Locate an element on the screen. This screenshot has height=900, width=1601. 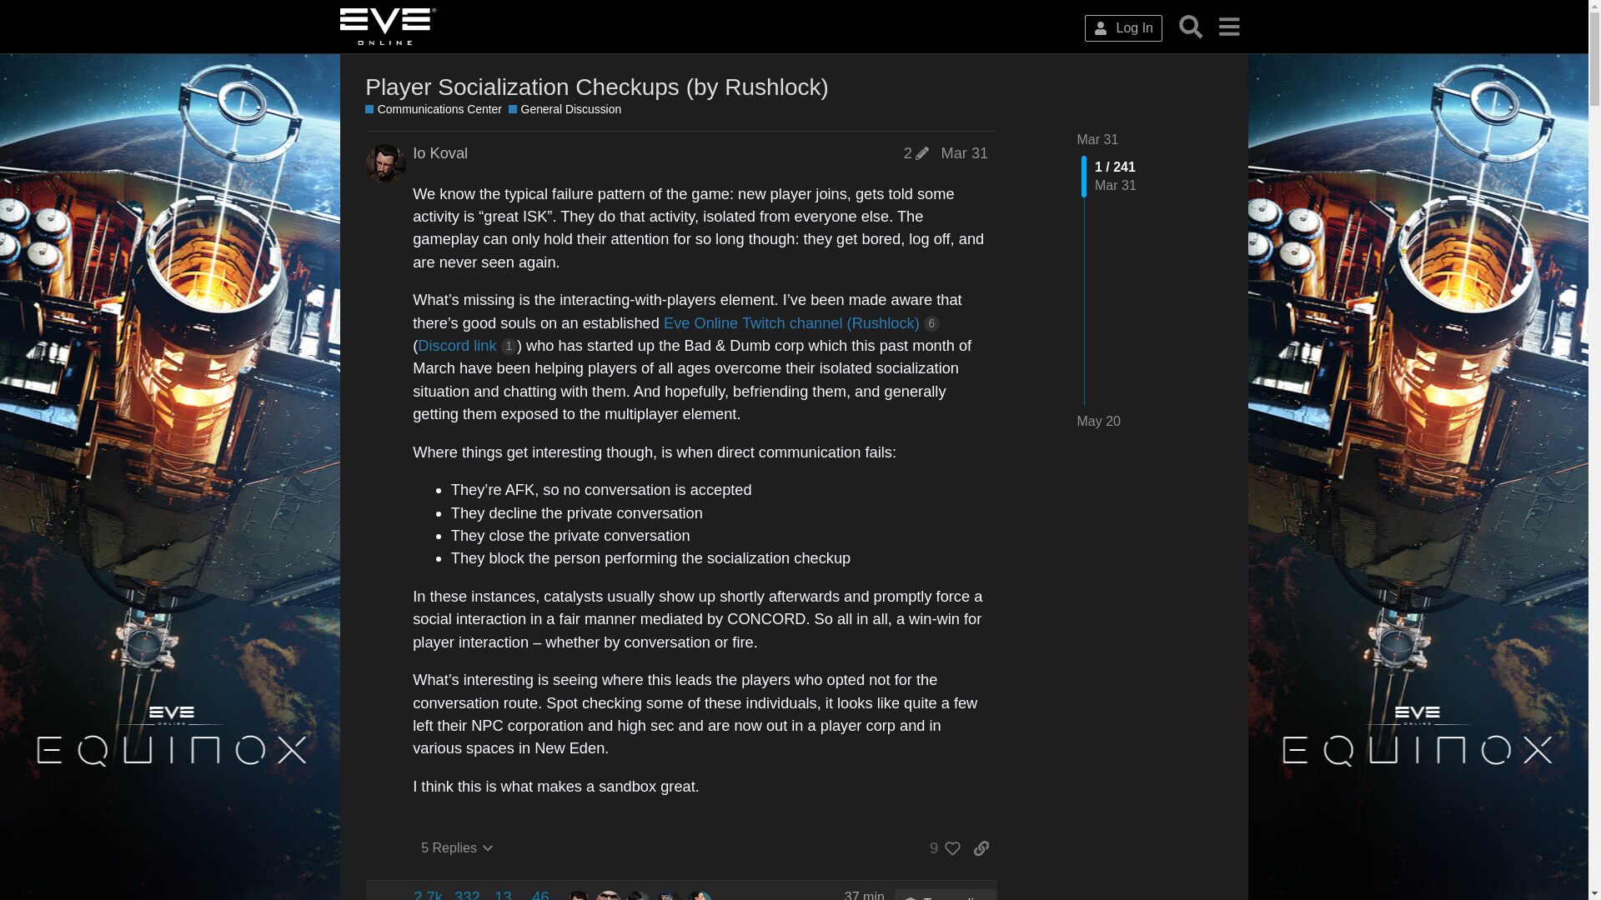
5 Replies is located at coordinates (565, 110).